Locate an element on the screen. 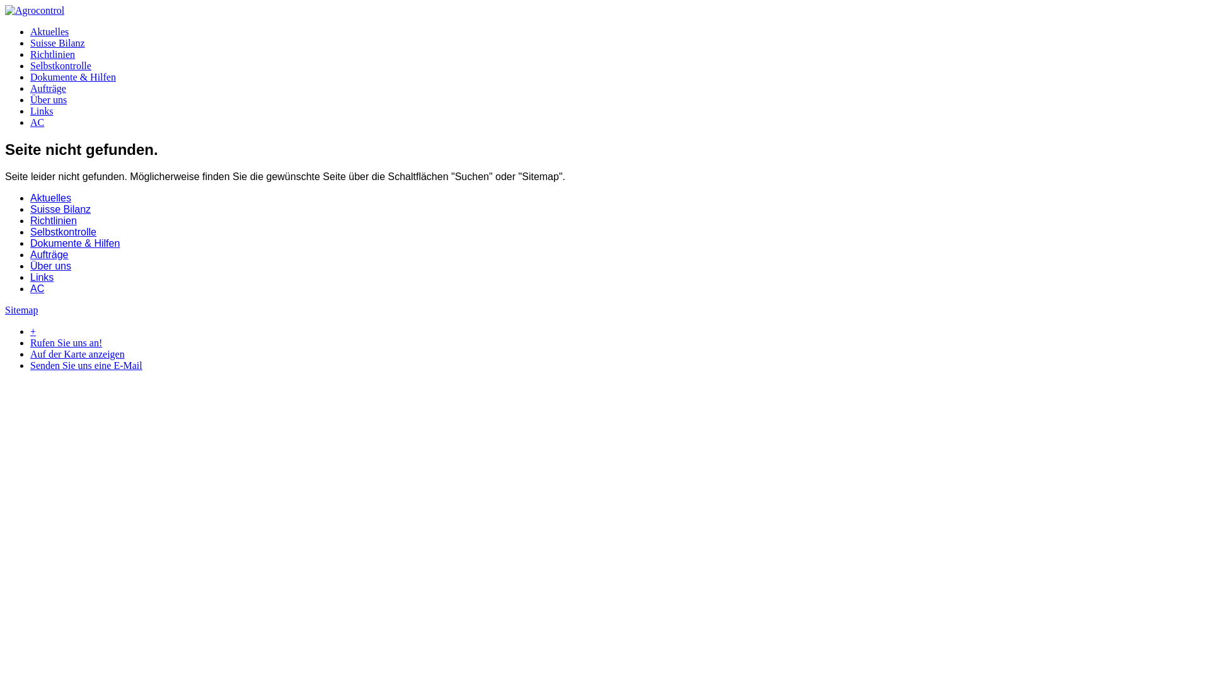  AC is located at coordinates (37, 288).